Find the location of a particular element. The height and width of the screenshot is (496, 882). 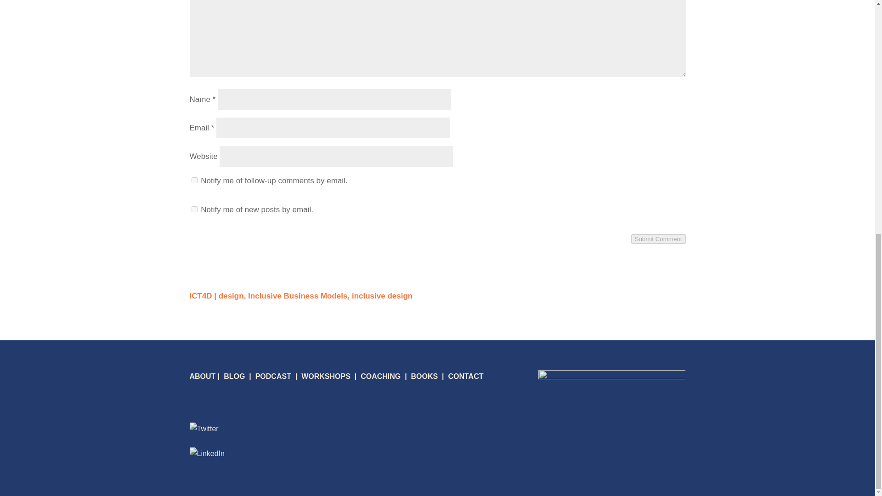

PODCAST is located at coordinates (273, 377).